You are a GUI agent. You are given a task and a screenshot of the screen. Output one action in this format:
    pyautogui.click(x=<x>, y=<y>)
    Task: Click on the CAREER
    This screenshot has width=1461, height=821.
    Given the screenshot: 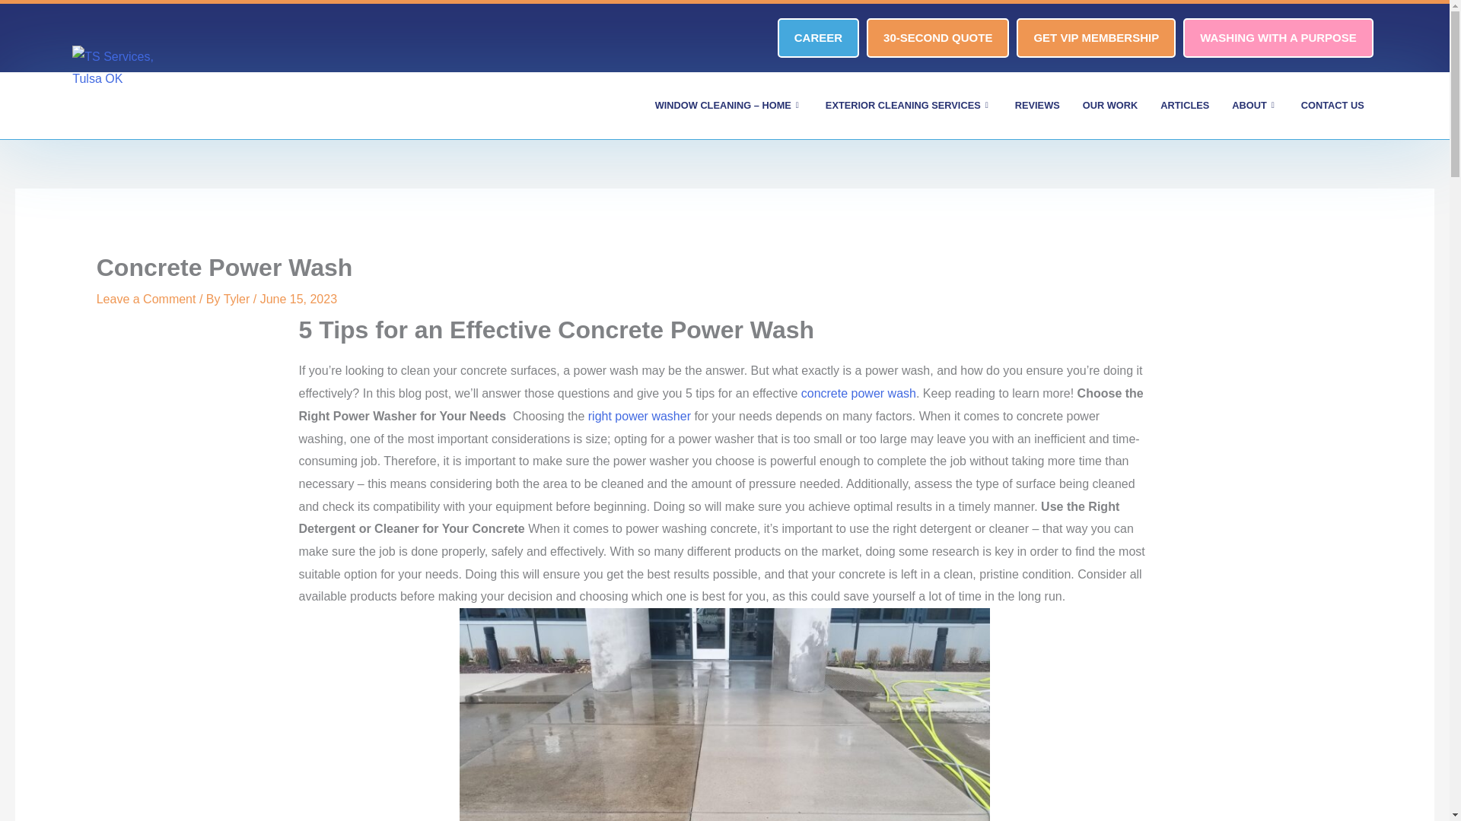 What is the action you would take?
    pyautogui.click(x=817, y=37)
    